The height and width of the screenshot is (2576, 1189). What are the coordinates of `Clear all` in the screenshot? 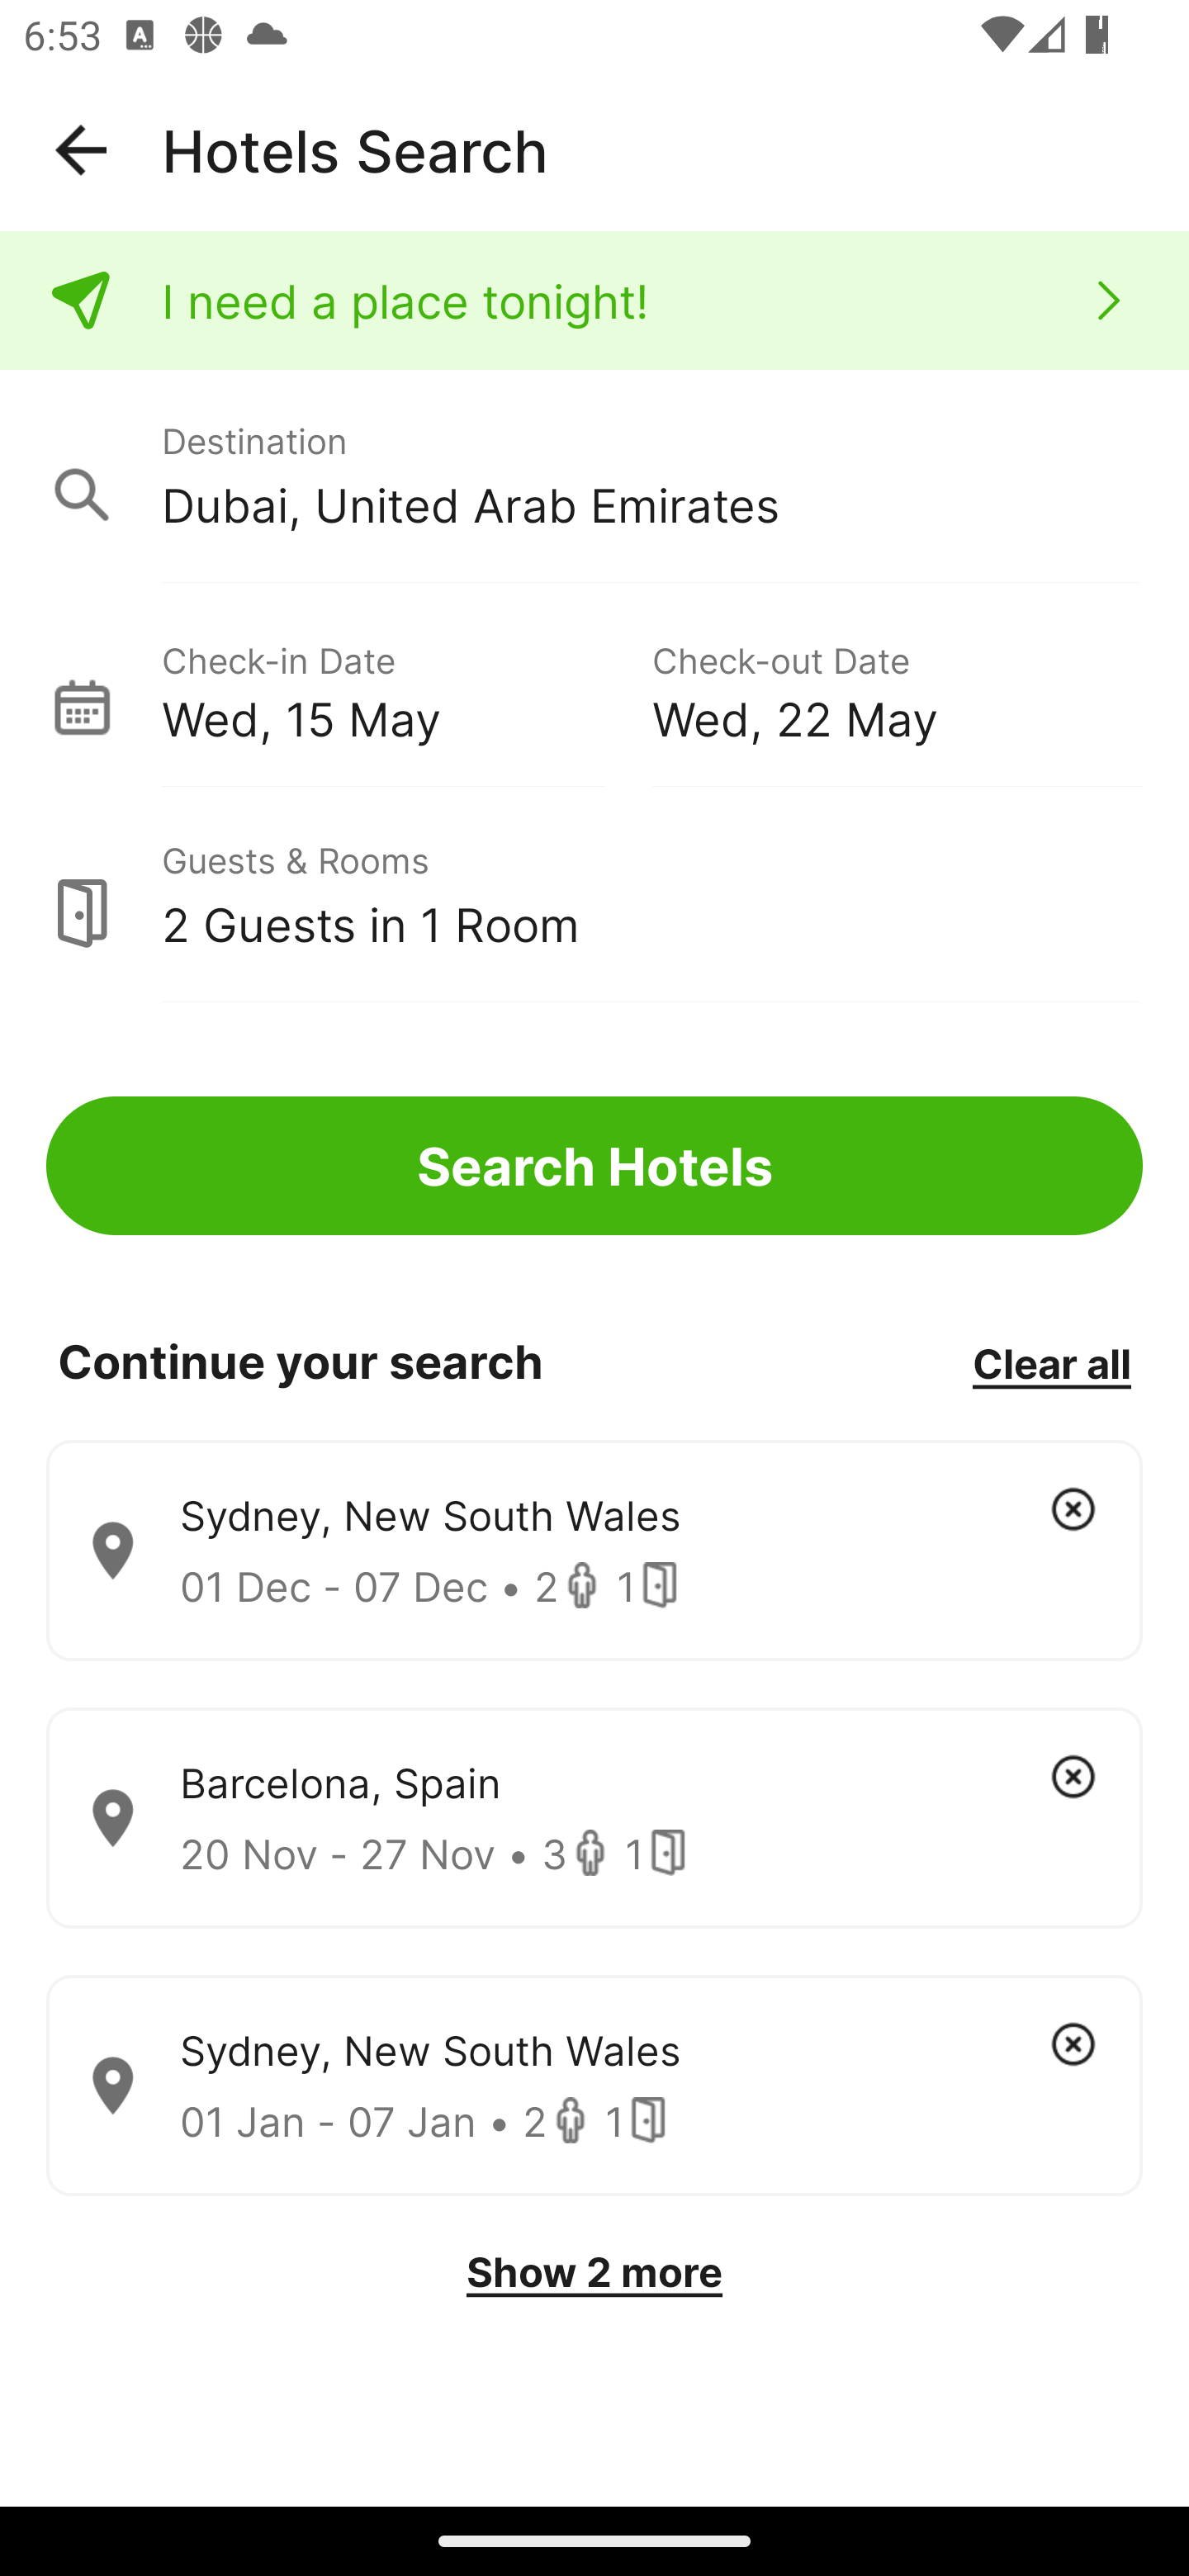 It's located at (1051, 1362).